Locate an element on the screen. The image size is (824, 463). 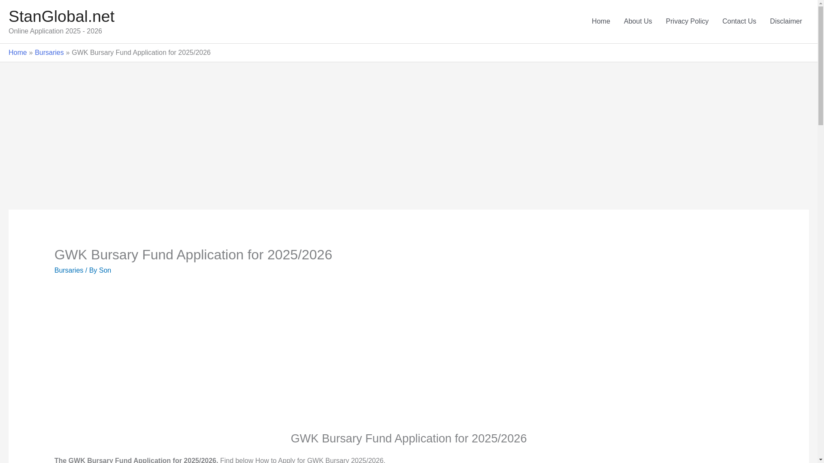
Privacy Policy is located at coordinates (688, 21).